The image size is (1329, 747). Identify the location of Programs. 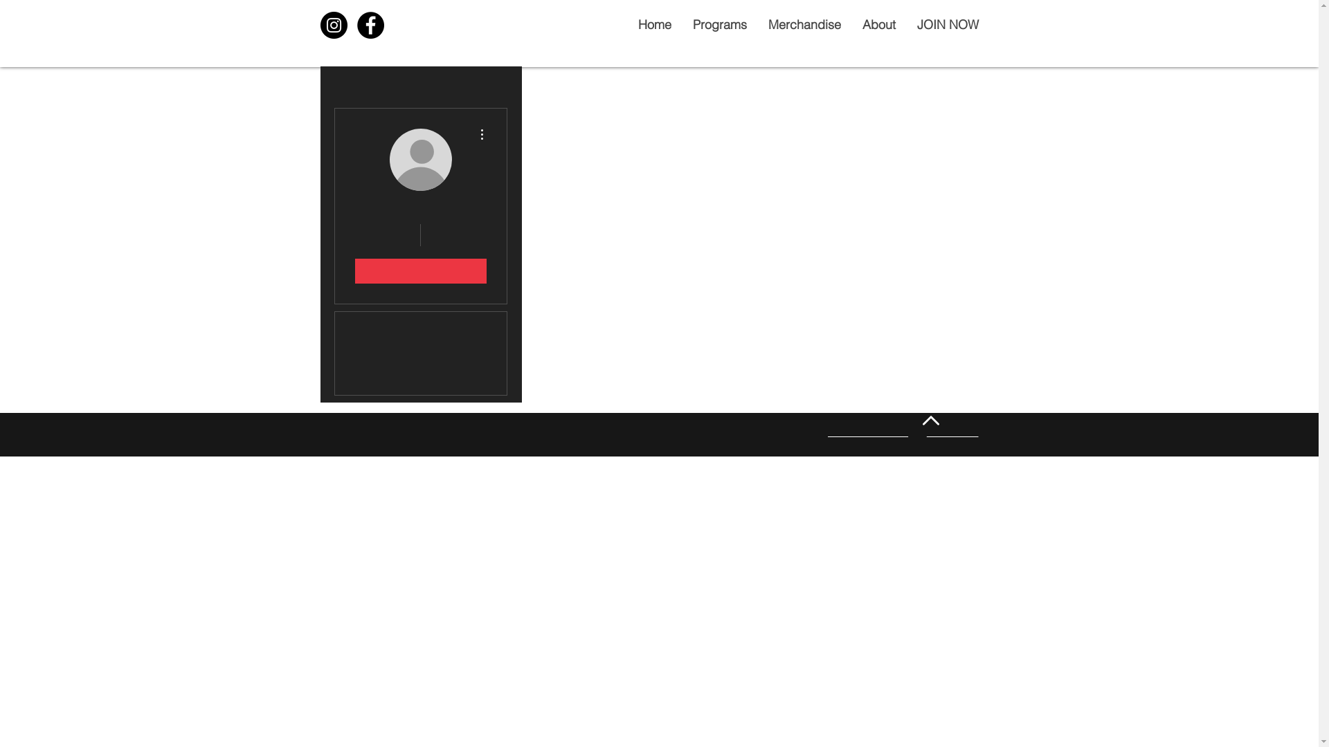
(718, 25).